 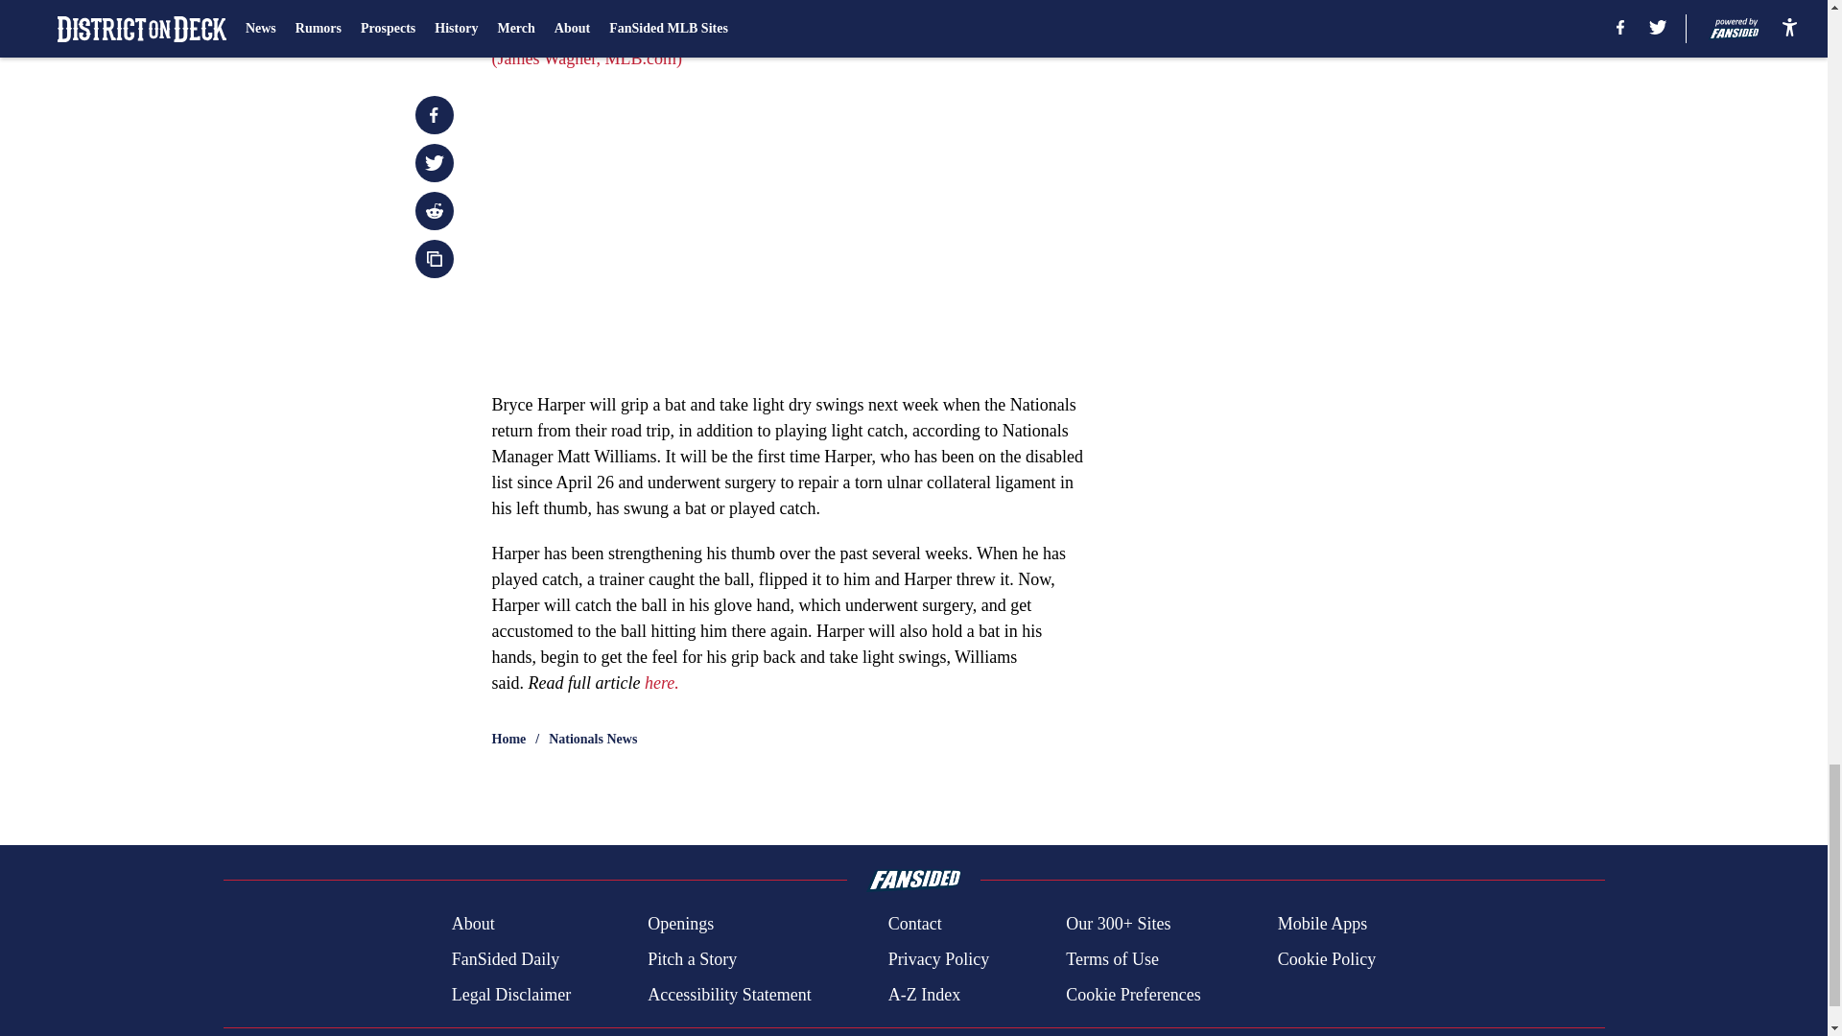 I want to click on FanSided Daily, so click(x=505, y=959).